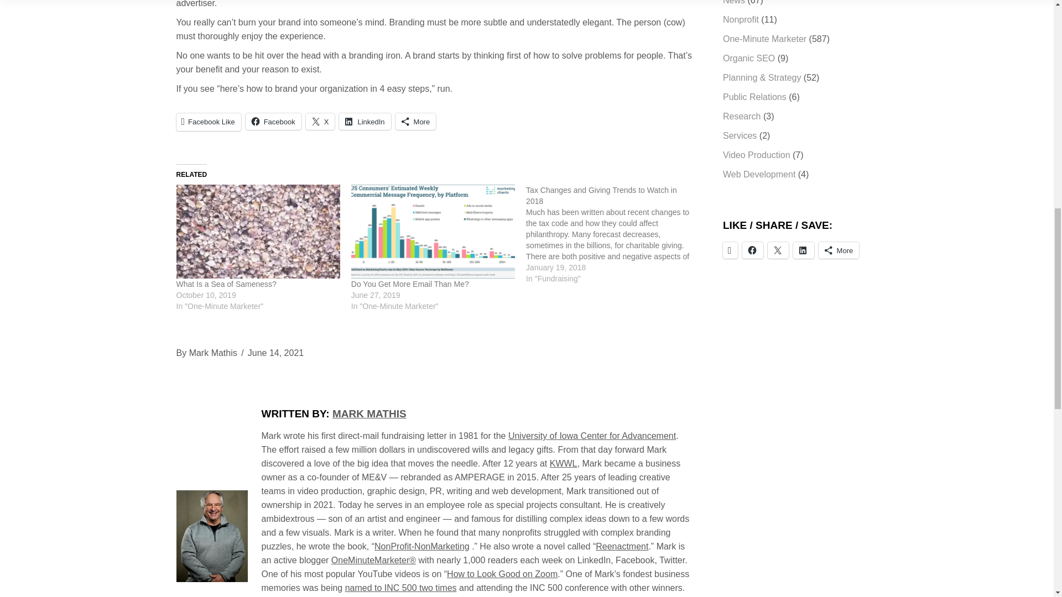 The image size is (1062, 597). I want to click on Click to share on X, so click(320, 121).